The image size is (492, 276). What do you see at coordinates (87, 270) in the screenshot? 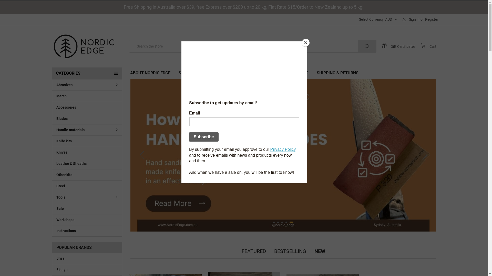
I see `Elforyn` at bounding box center [87, 270].